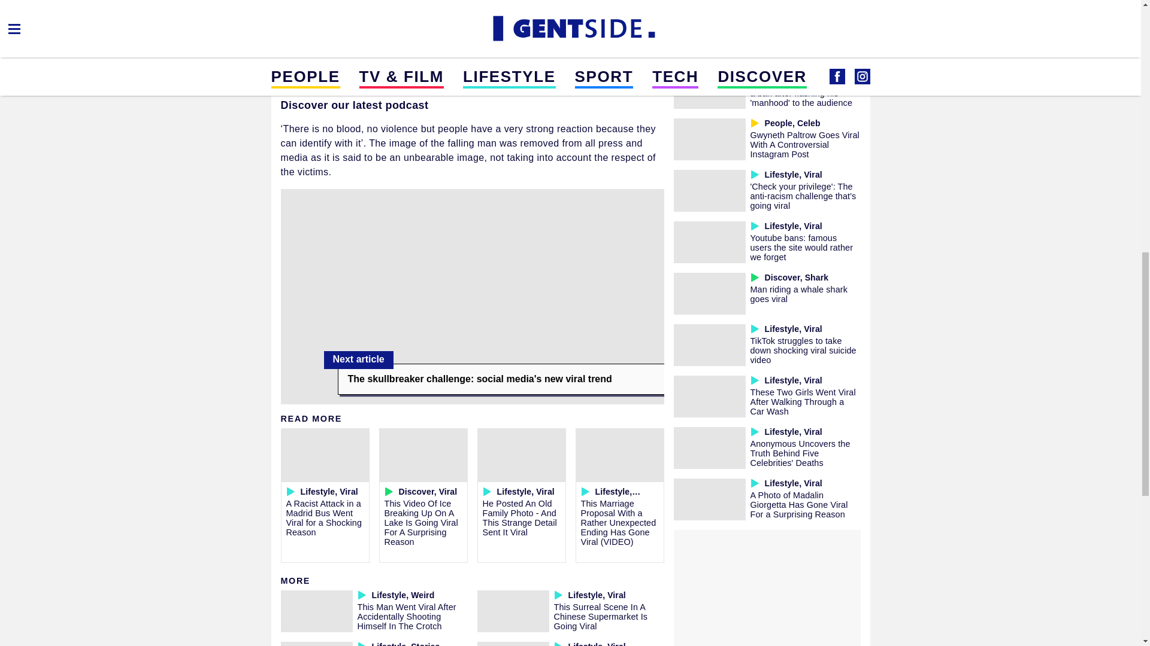  Describe the element at coordinates (386, 12) in the screenshot. I see `Tweeter` at that location.